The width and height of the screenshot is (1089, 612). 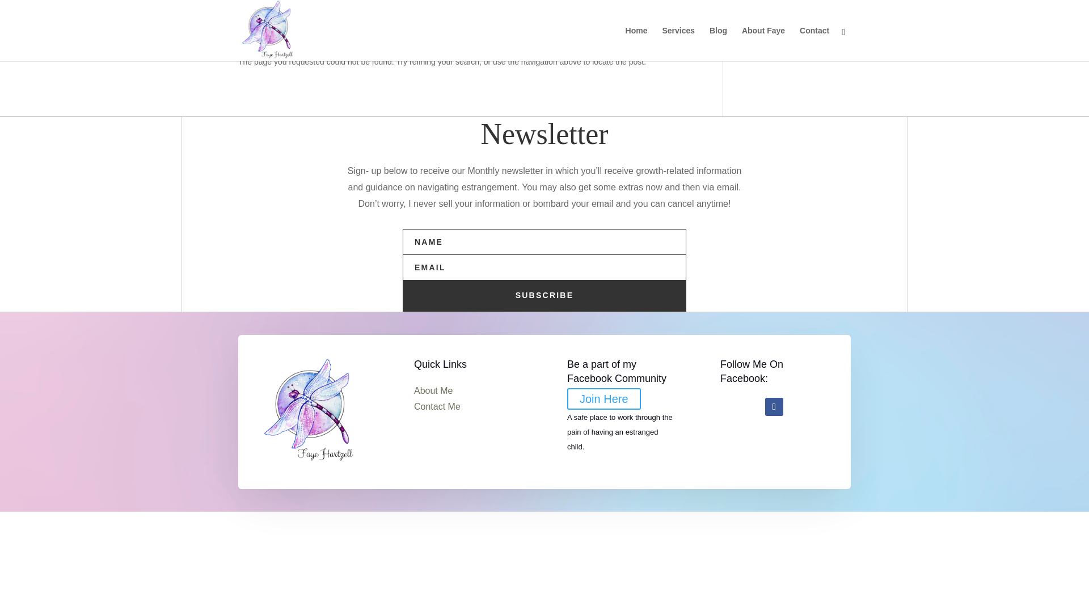 I want to click on FayeHartzellLogoCircleOnly, so click(x=310, y=411).